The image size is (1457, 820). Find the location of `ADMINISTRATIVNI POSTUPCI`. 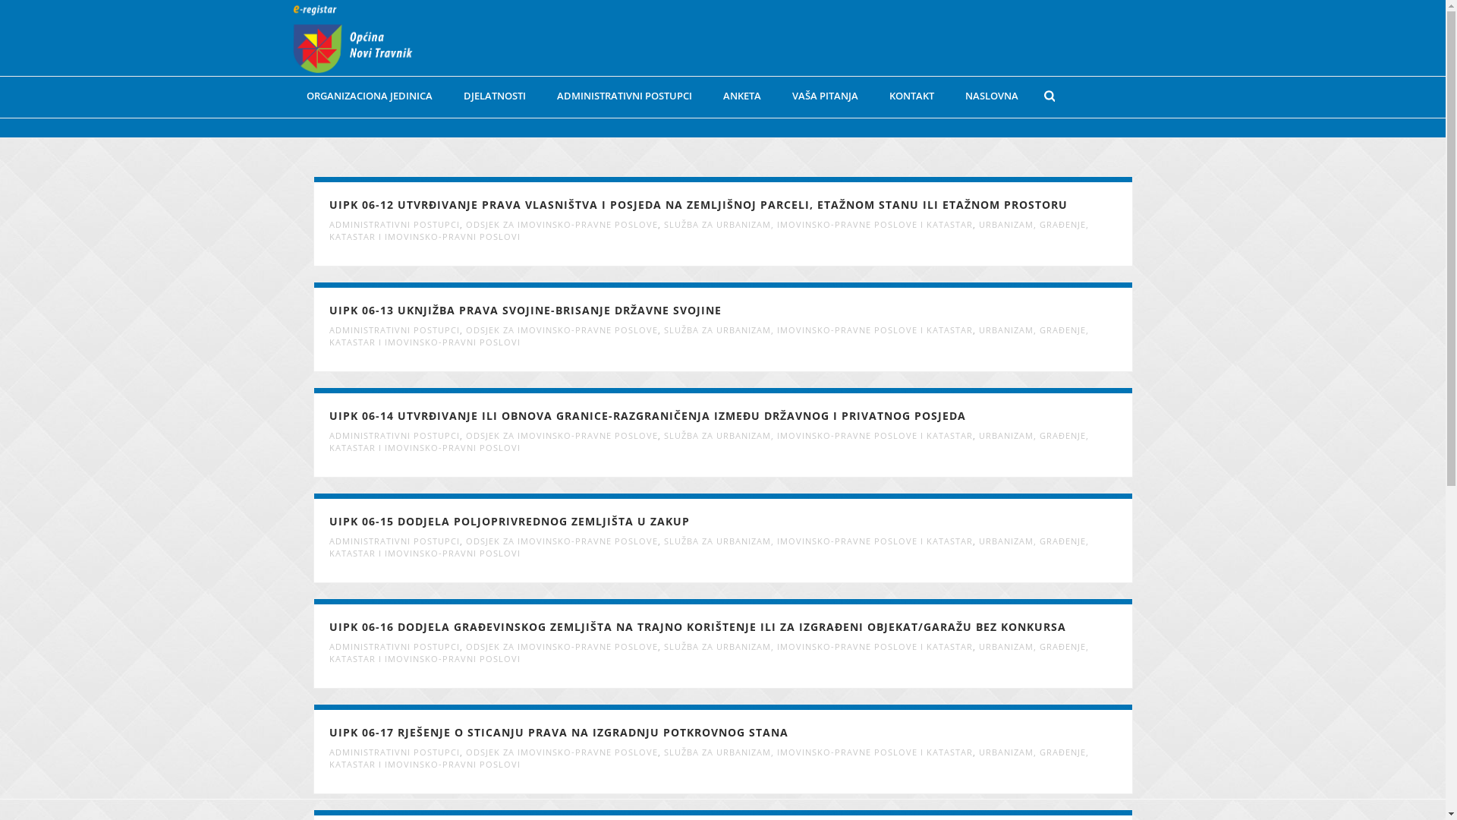

ADMINISTRATIVNI POSTUPCI is located at coordinates (395, 436).